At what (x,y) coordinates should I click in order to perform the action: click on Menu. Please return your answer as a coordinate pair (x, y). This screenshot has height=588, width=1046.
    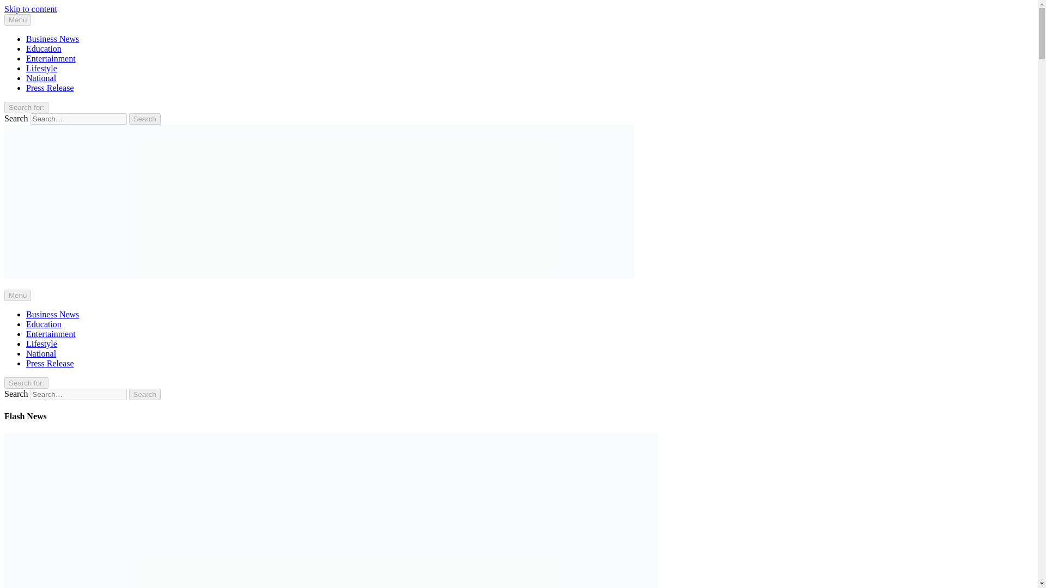
    Looking at the image, I should click on (17, 295).